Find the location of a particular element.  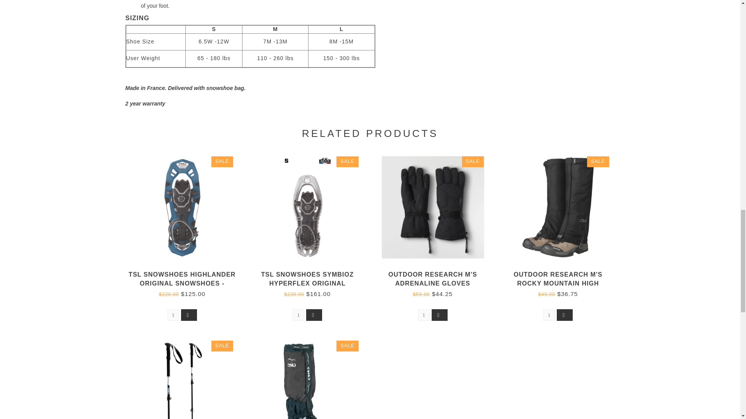

Outdoor Research M's Rocky Mountain High Gaiters is located at coordinates (558, 283).